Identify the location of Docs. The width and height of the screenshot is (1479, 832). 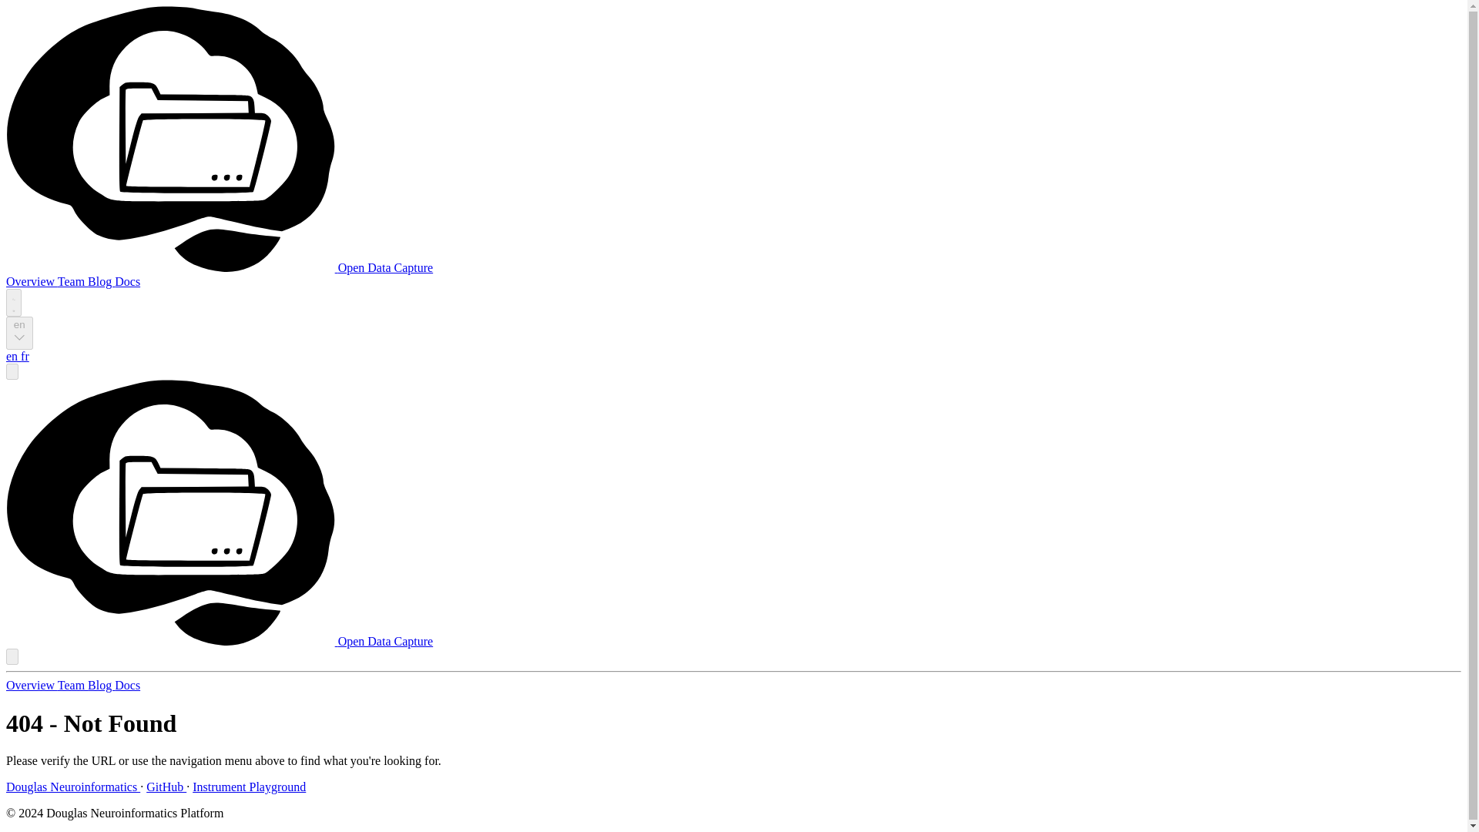
(128, 281).